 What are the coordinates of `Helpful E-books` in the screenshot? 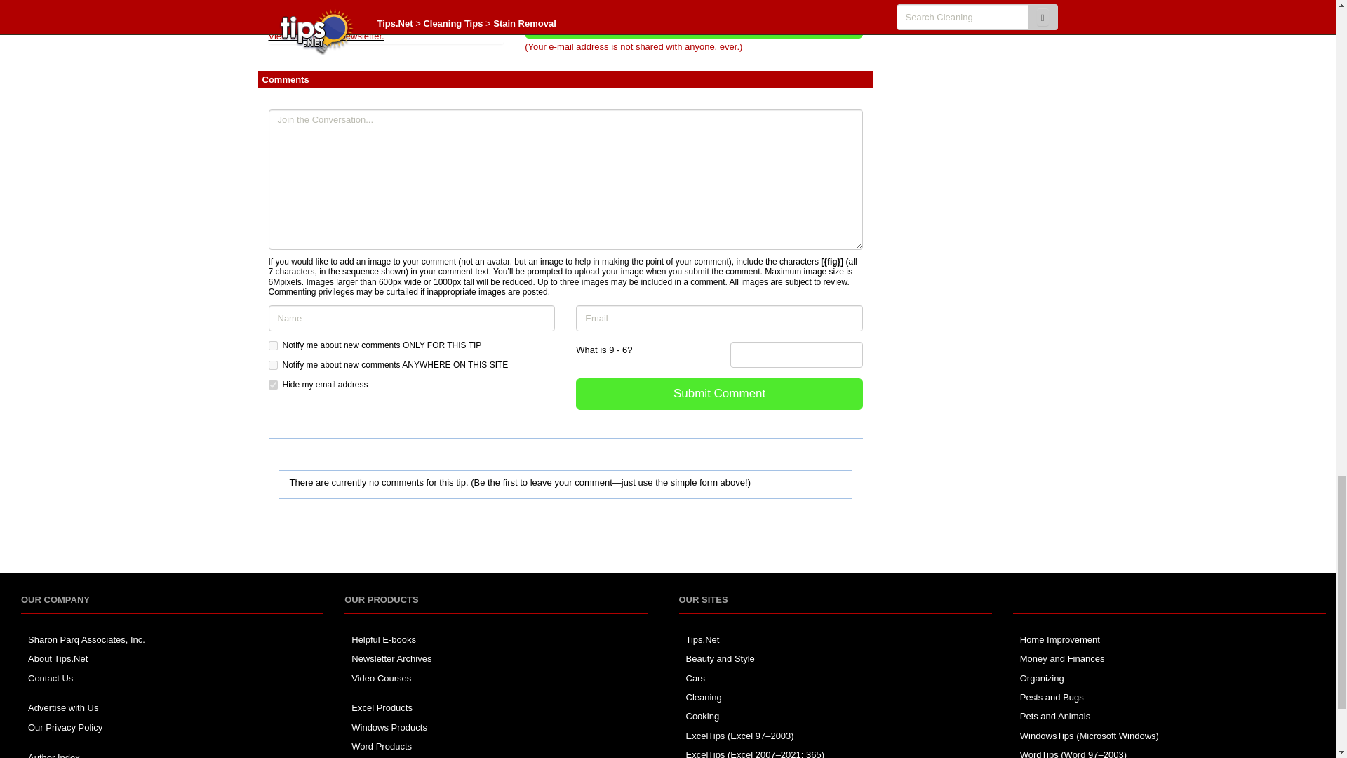 It's located at (384, 639).